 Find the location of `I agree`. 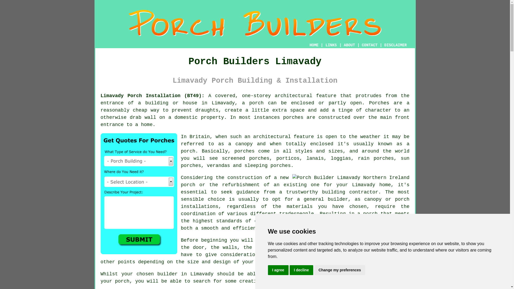

I agree is located at coordinates (278, 270).